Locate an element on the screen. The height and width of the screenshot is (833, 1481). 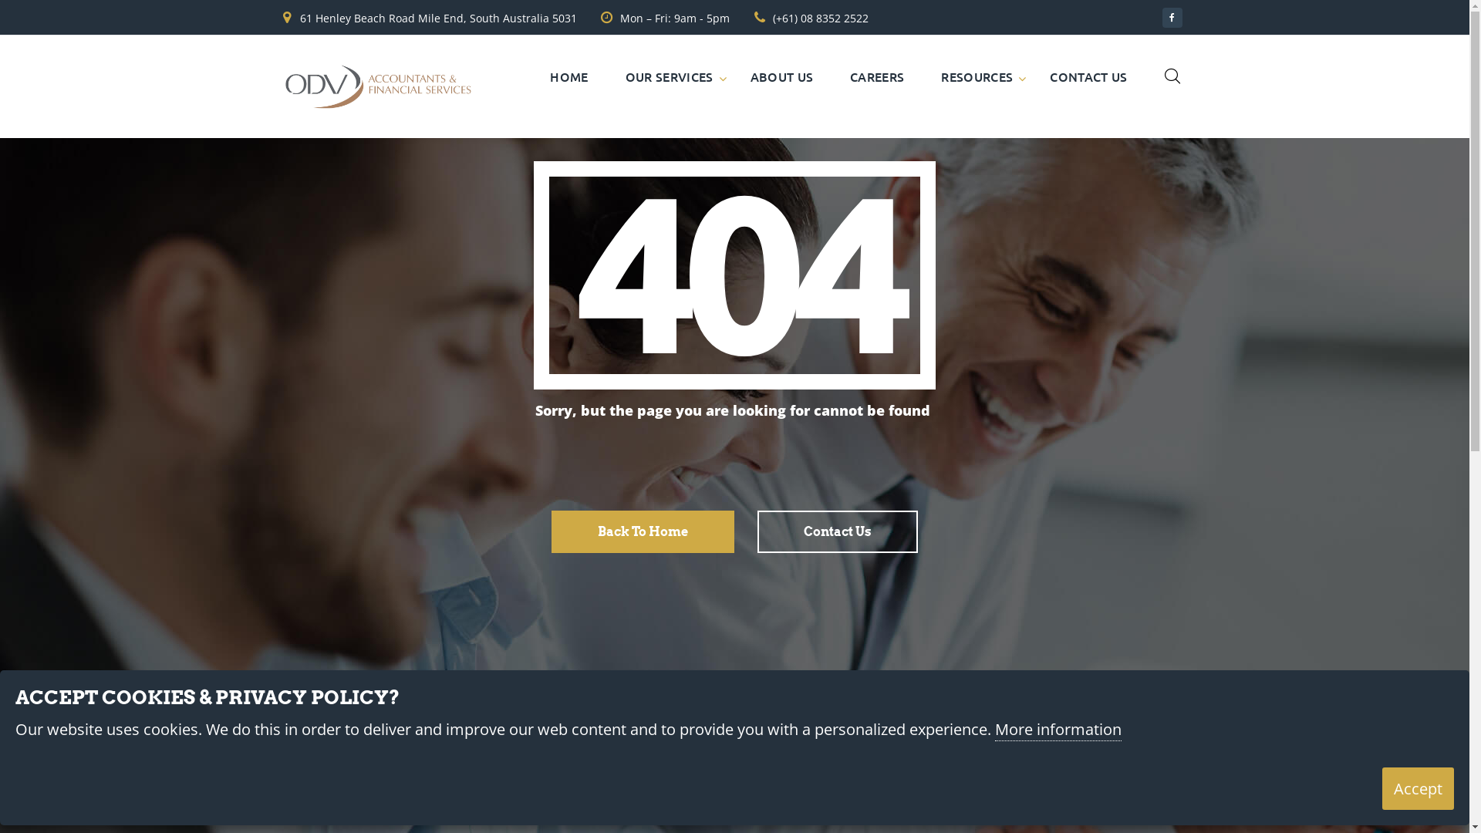
CAREERS is located at coordinates (877, 76).